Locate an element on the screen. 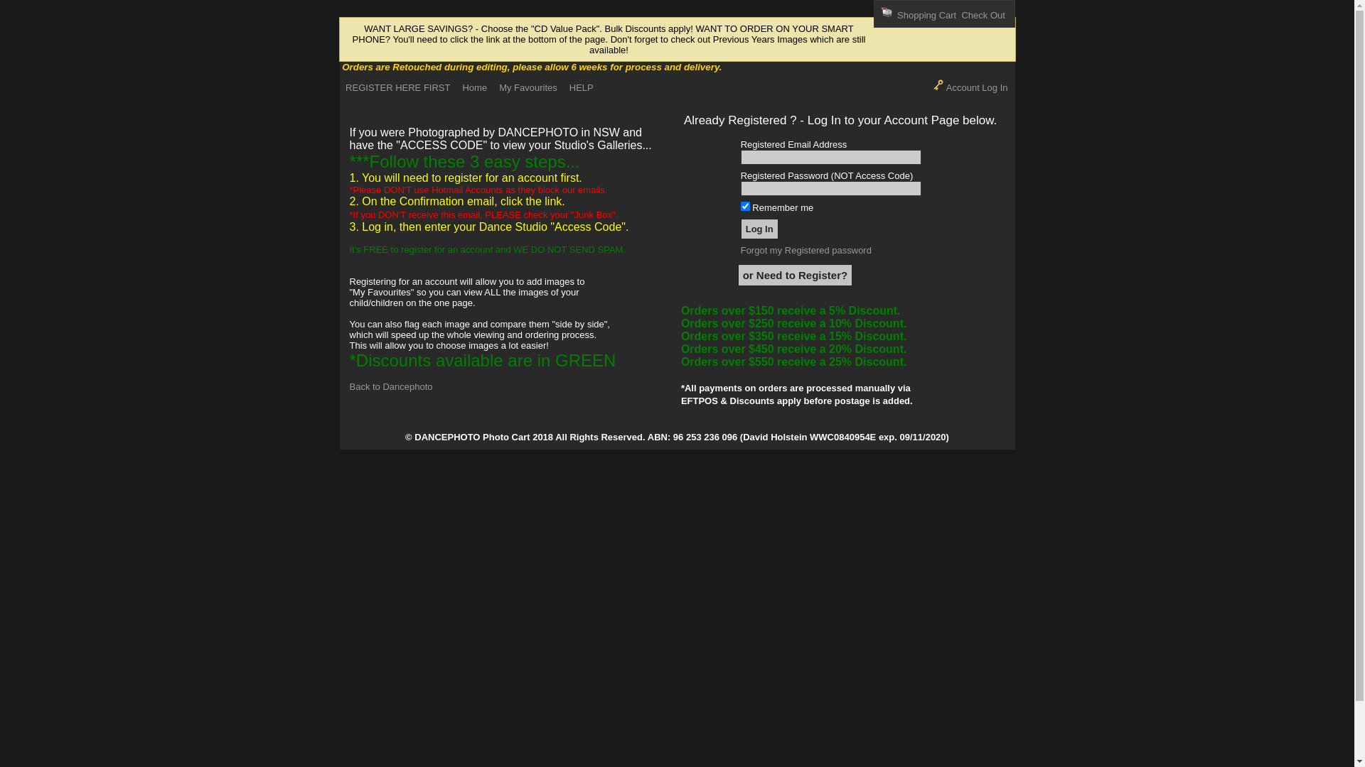  or Need to Register? is located at coordinates (796, 276).